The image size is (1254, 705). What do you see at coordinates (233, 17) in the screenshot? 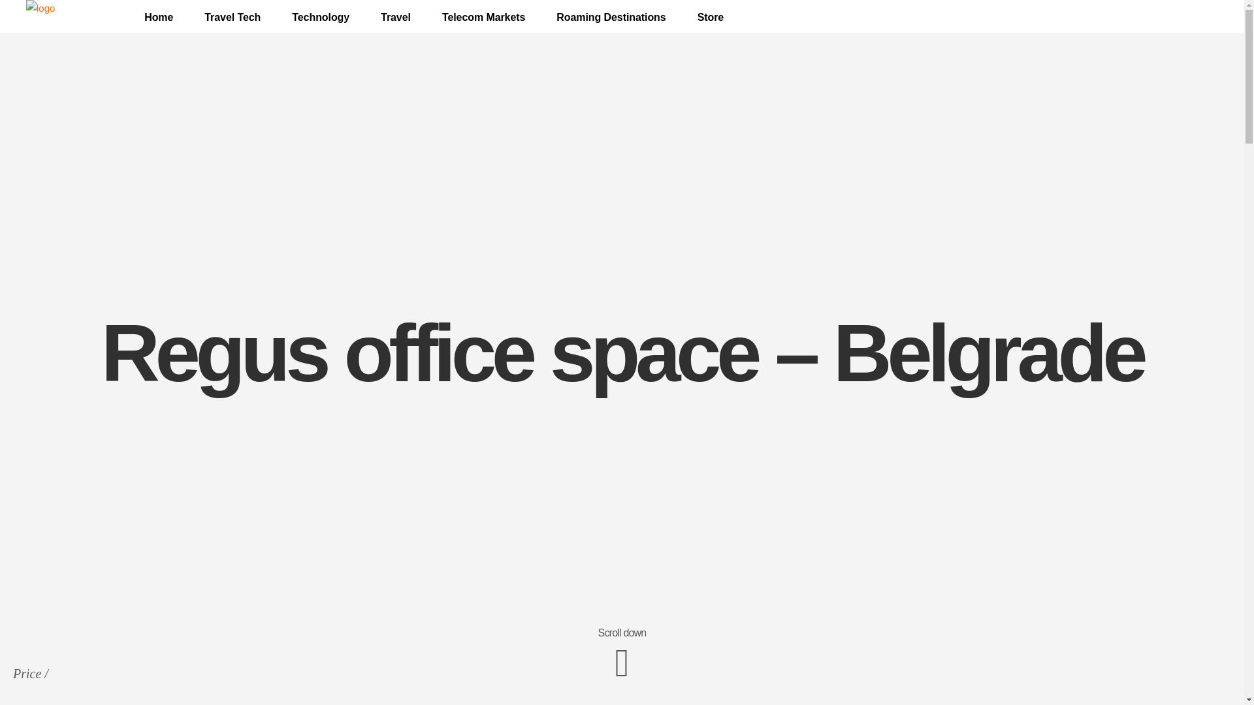
I see `Travel Tech` at bounding box center [233, 17].